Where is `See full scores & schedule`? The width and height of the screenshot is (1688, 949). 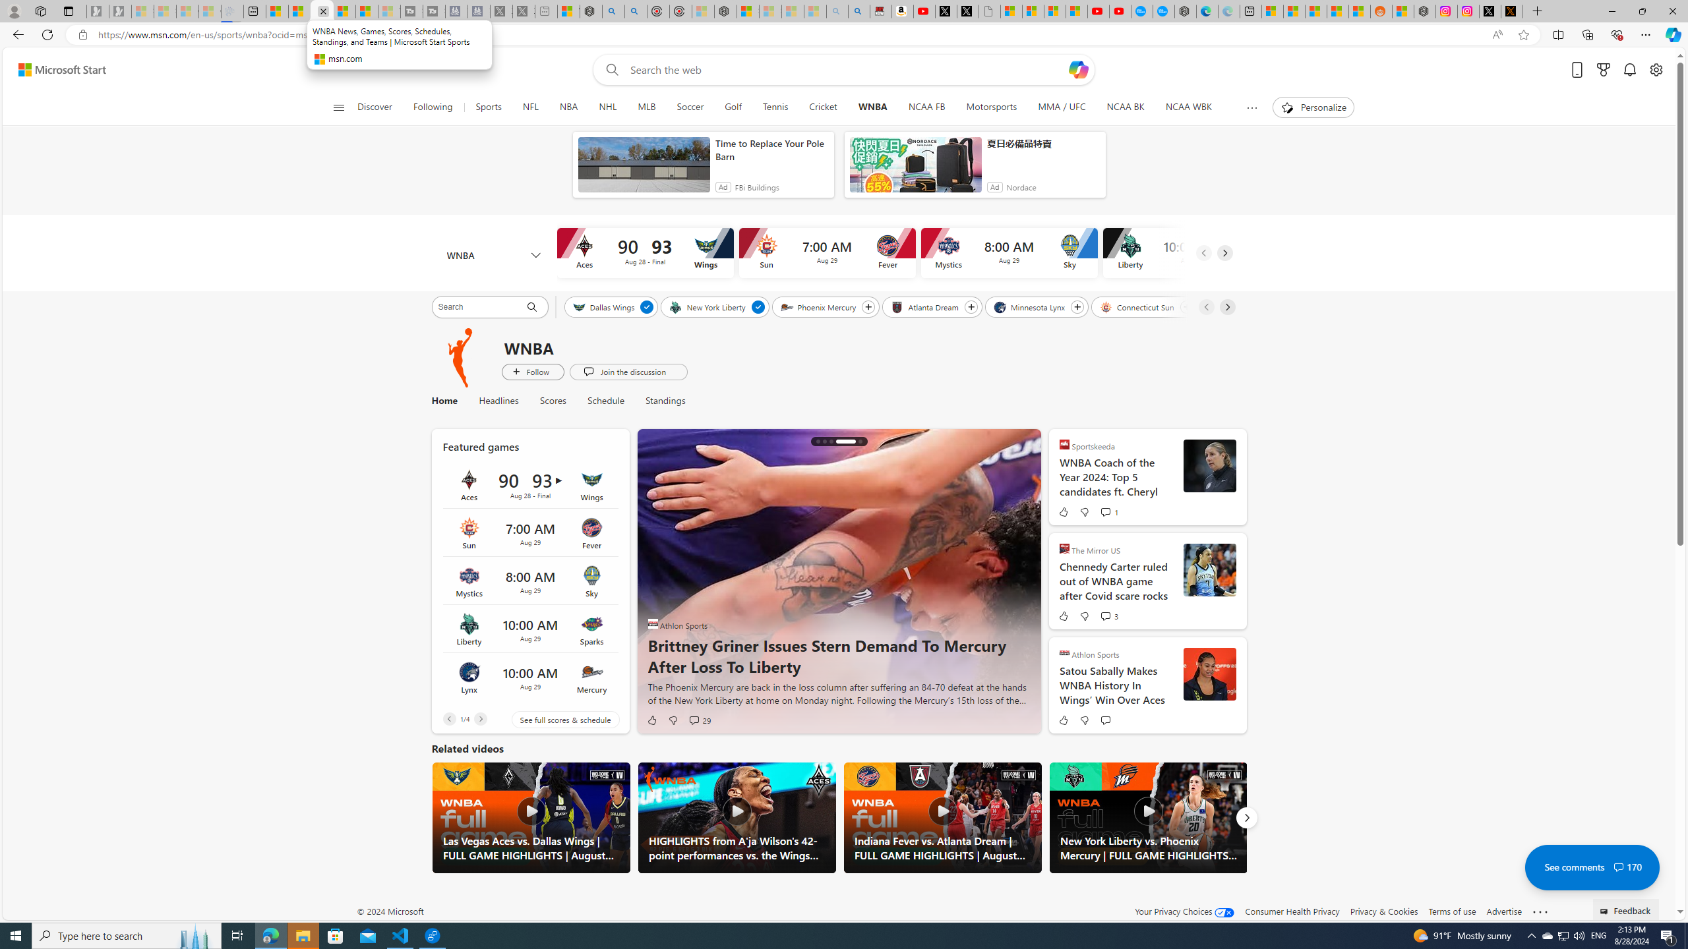
See full scores & schedule is located at coordinates (555, 719).